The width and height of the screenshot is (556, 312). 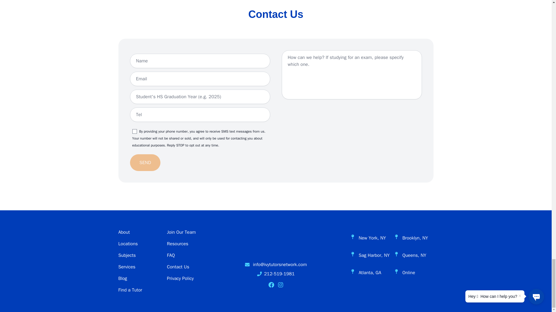 I want to click on false, so click(x=134, y=131).